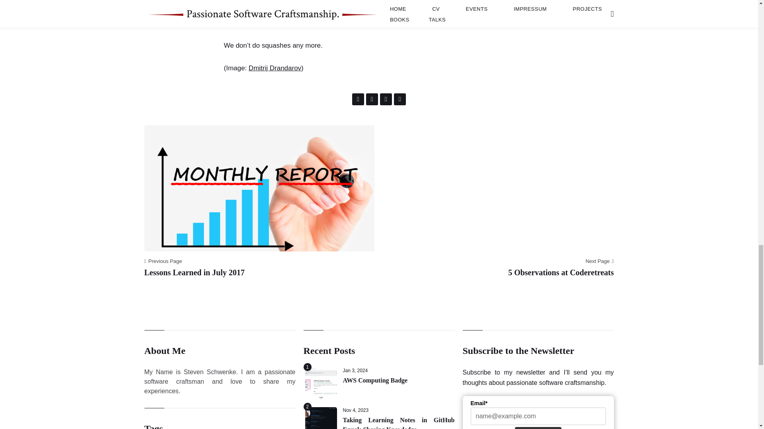 Image resolution: width=764 pixels, height=429 pixels. Describe the element at coordinates (400, 99) in the screenshot. I see `Share on Pinterest` at that location.